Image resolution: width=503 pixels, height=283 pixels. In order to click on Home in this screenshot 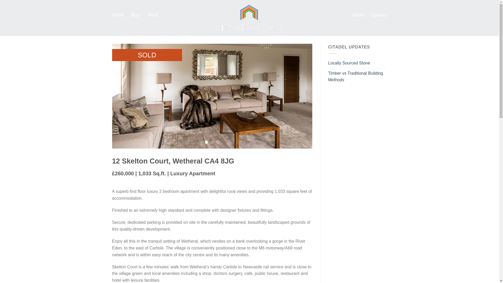, I will do `click(118, 15)`.